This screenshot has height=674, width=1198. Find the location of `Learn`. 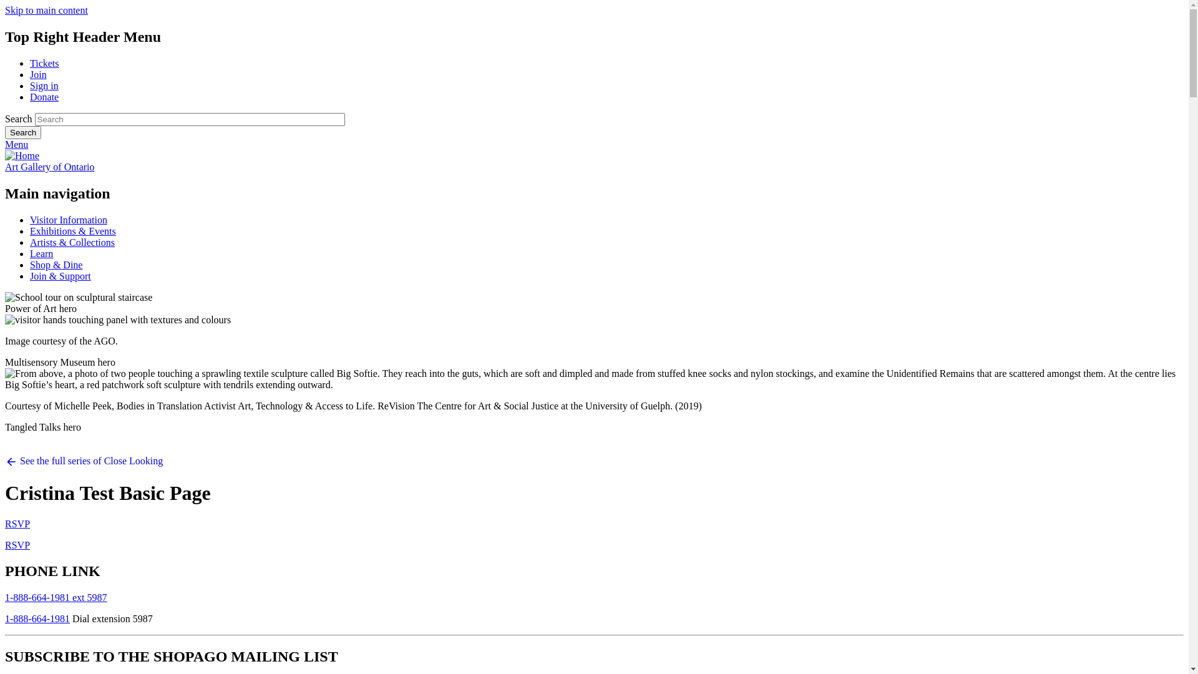

Learn is located at coordinates (41, 253).